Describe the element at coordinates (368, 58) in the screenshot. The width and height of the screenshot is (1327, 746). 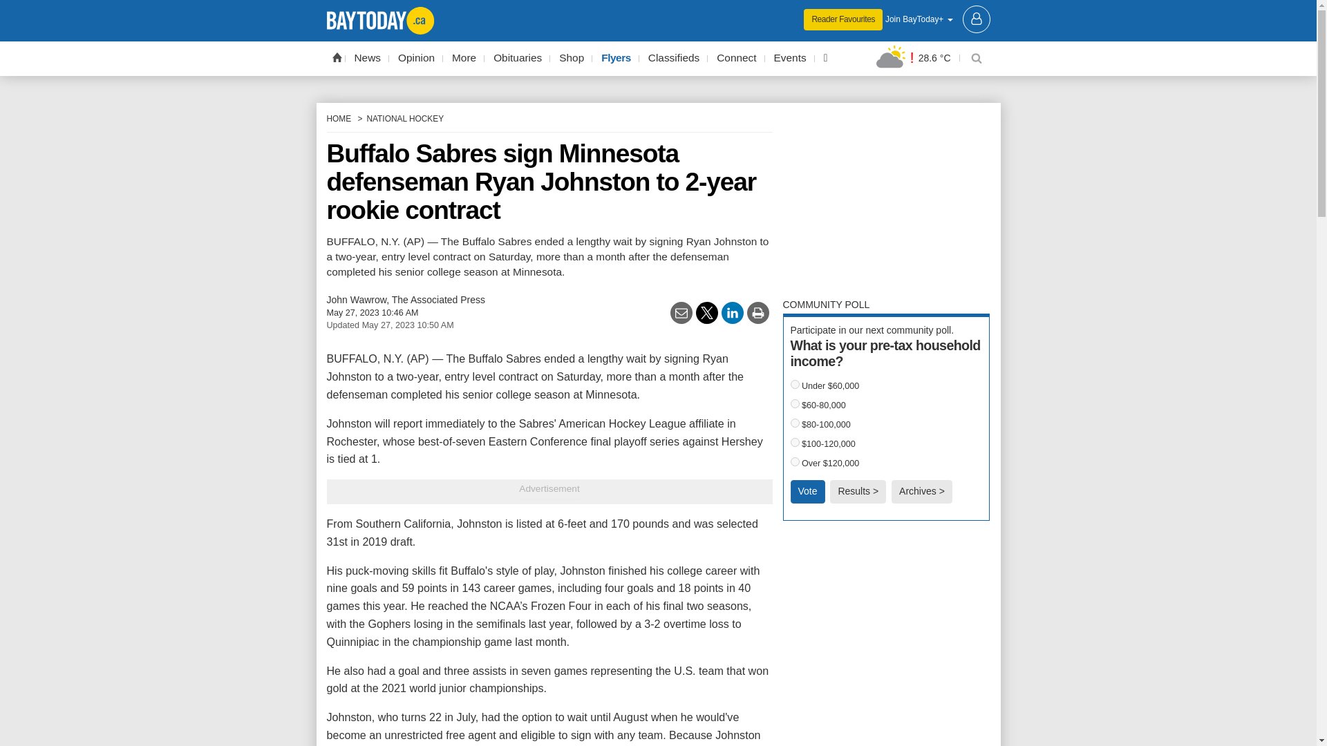
I see `News` at that location.